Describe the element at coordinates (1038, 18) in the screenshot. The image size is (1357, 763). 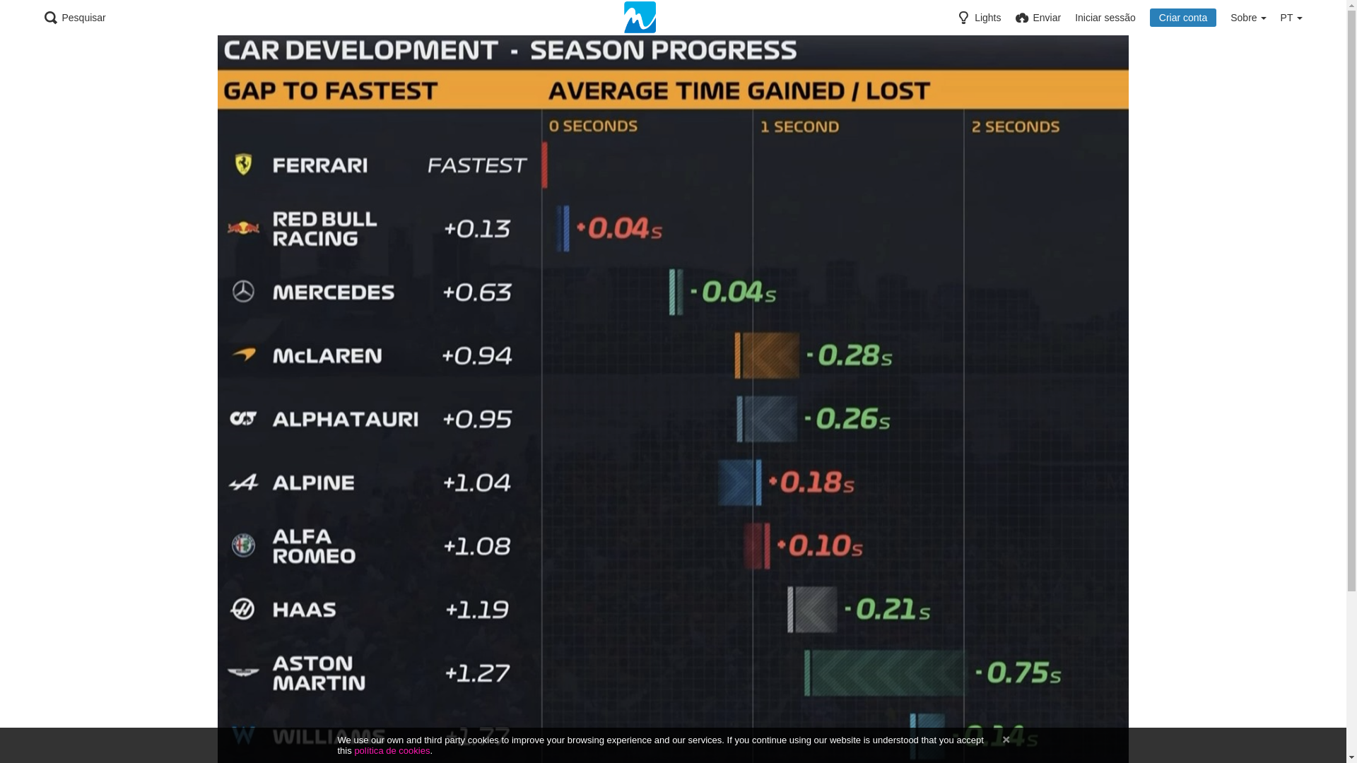
I see `Enviar` at that location.